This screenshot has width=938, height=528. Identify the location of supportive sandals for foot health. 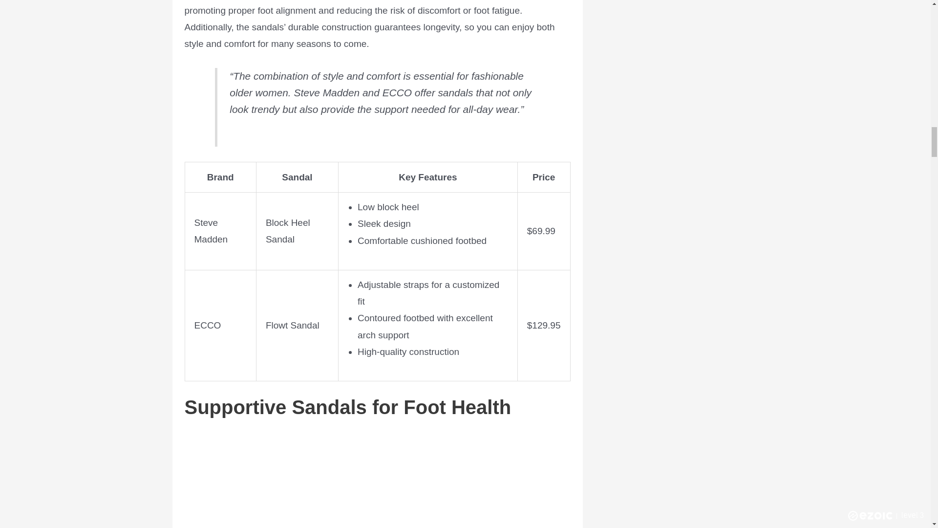
(377, 479).